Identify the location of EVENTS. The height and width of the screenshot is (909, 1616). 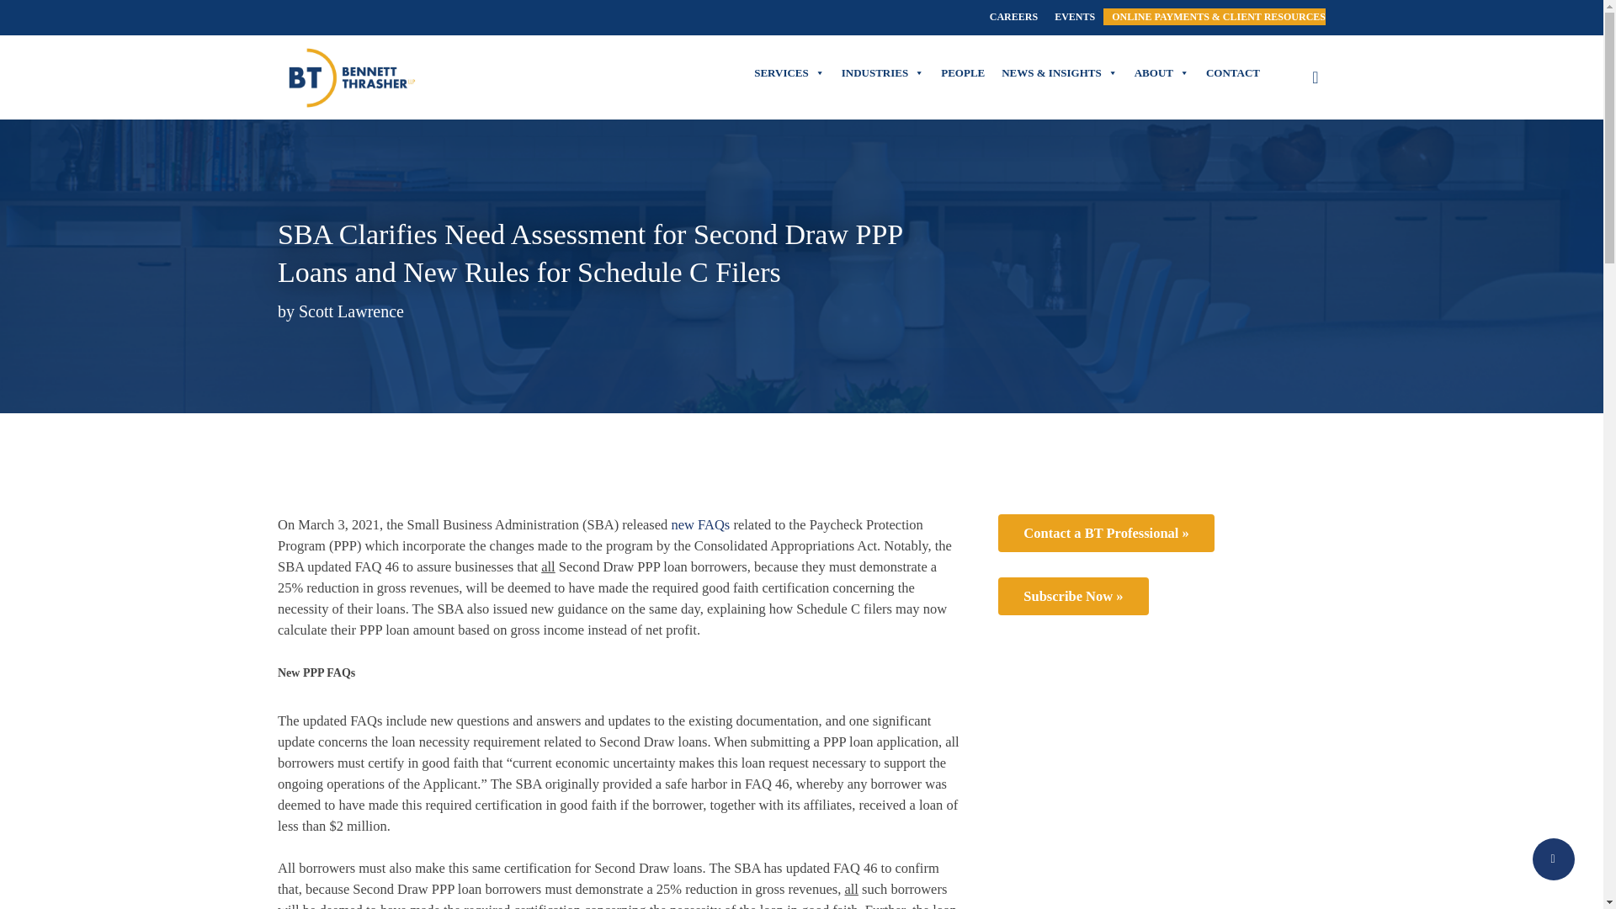
(1075, 17).